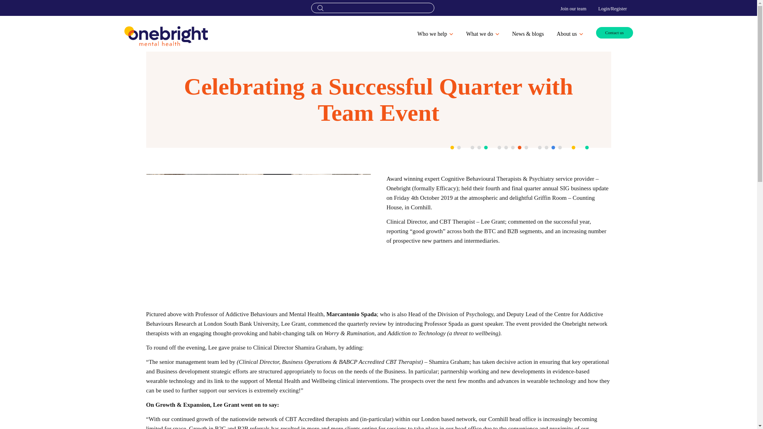  What do you see at coordinates (573, 8) in the screenshot?
I see `Join our team` at bounding box center [573, 8].